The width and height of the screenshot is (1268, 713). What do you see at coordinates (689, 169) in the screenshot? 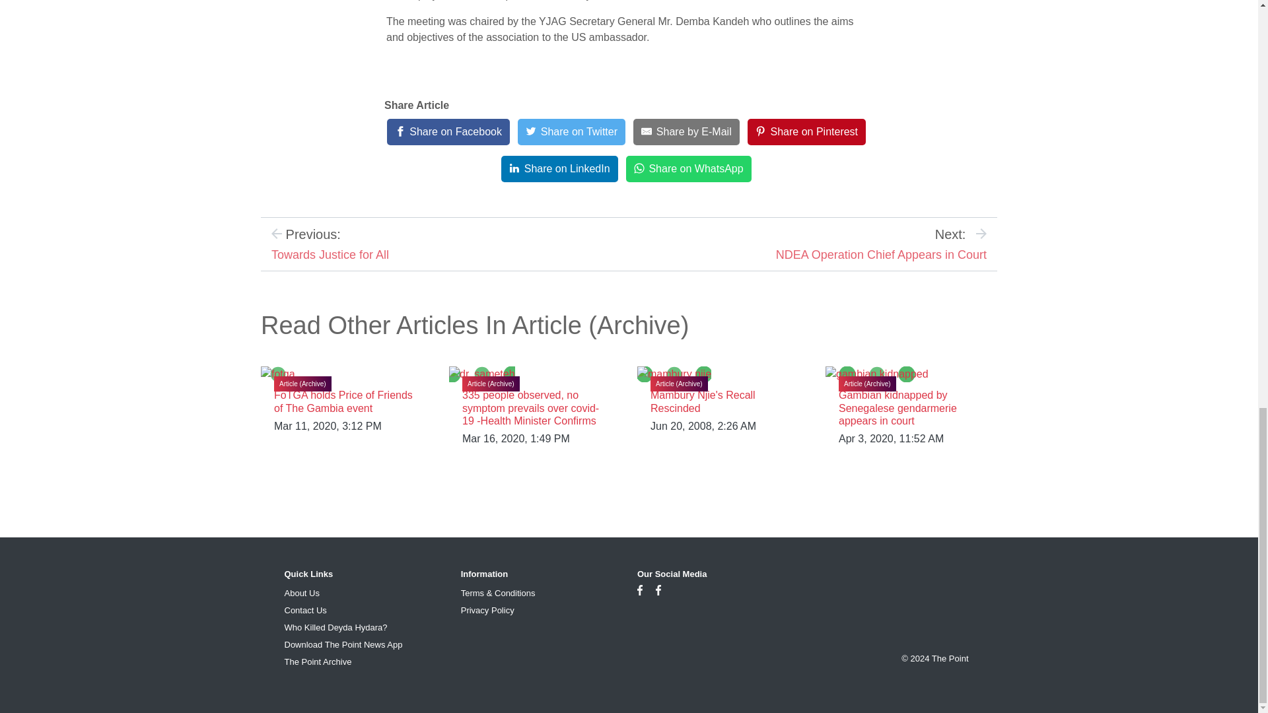
I see `Share on WhatsApp` at bounding box center [689, 169].